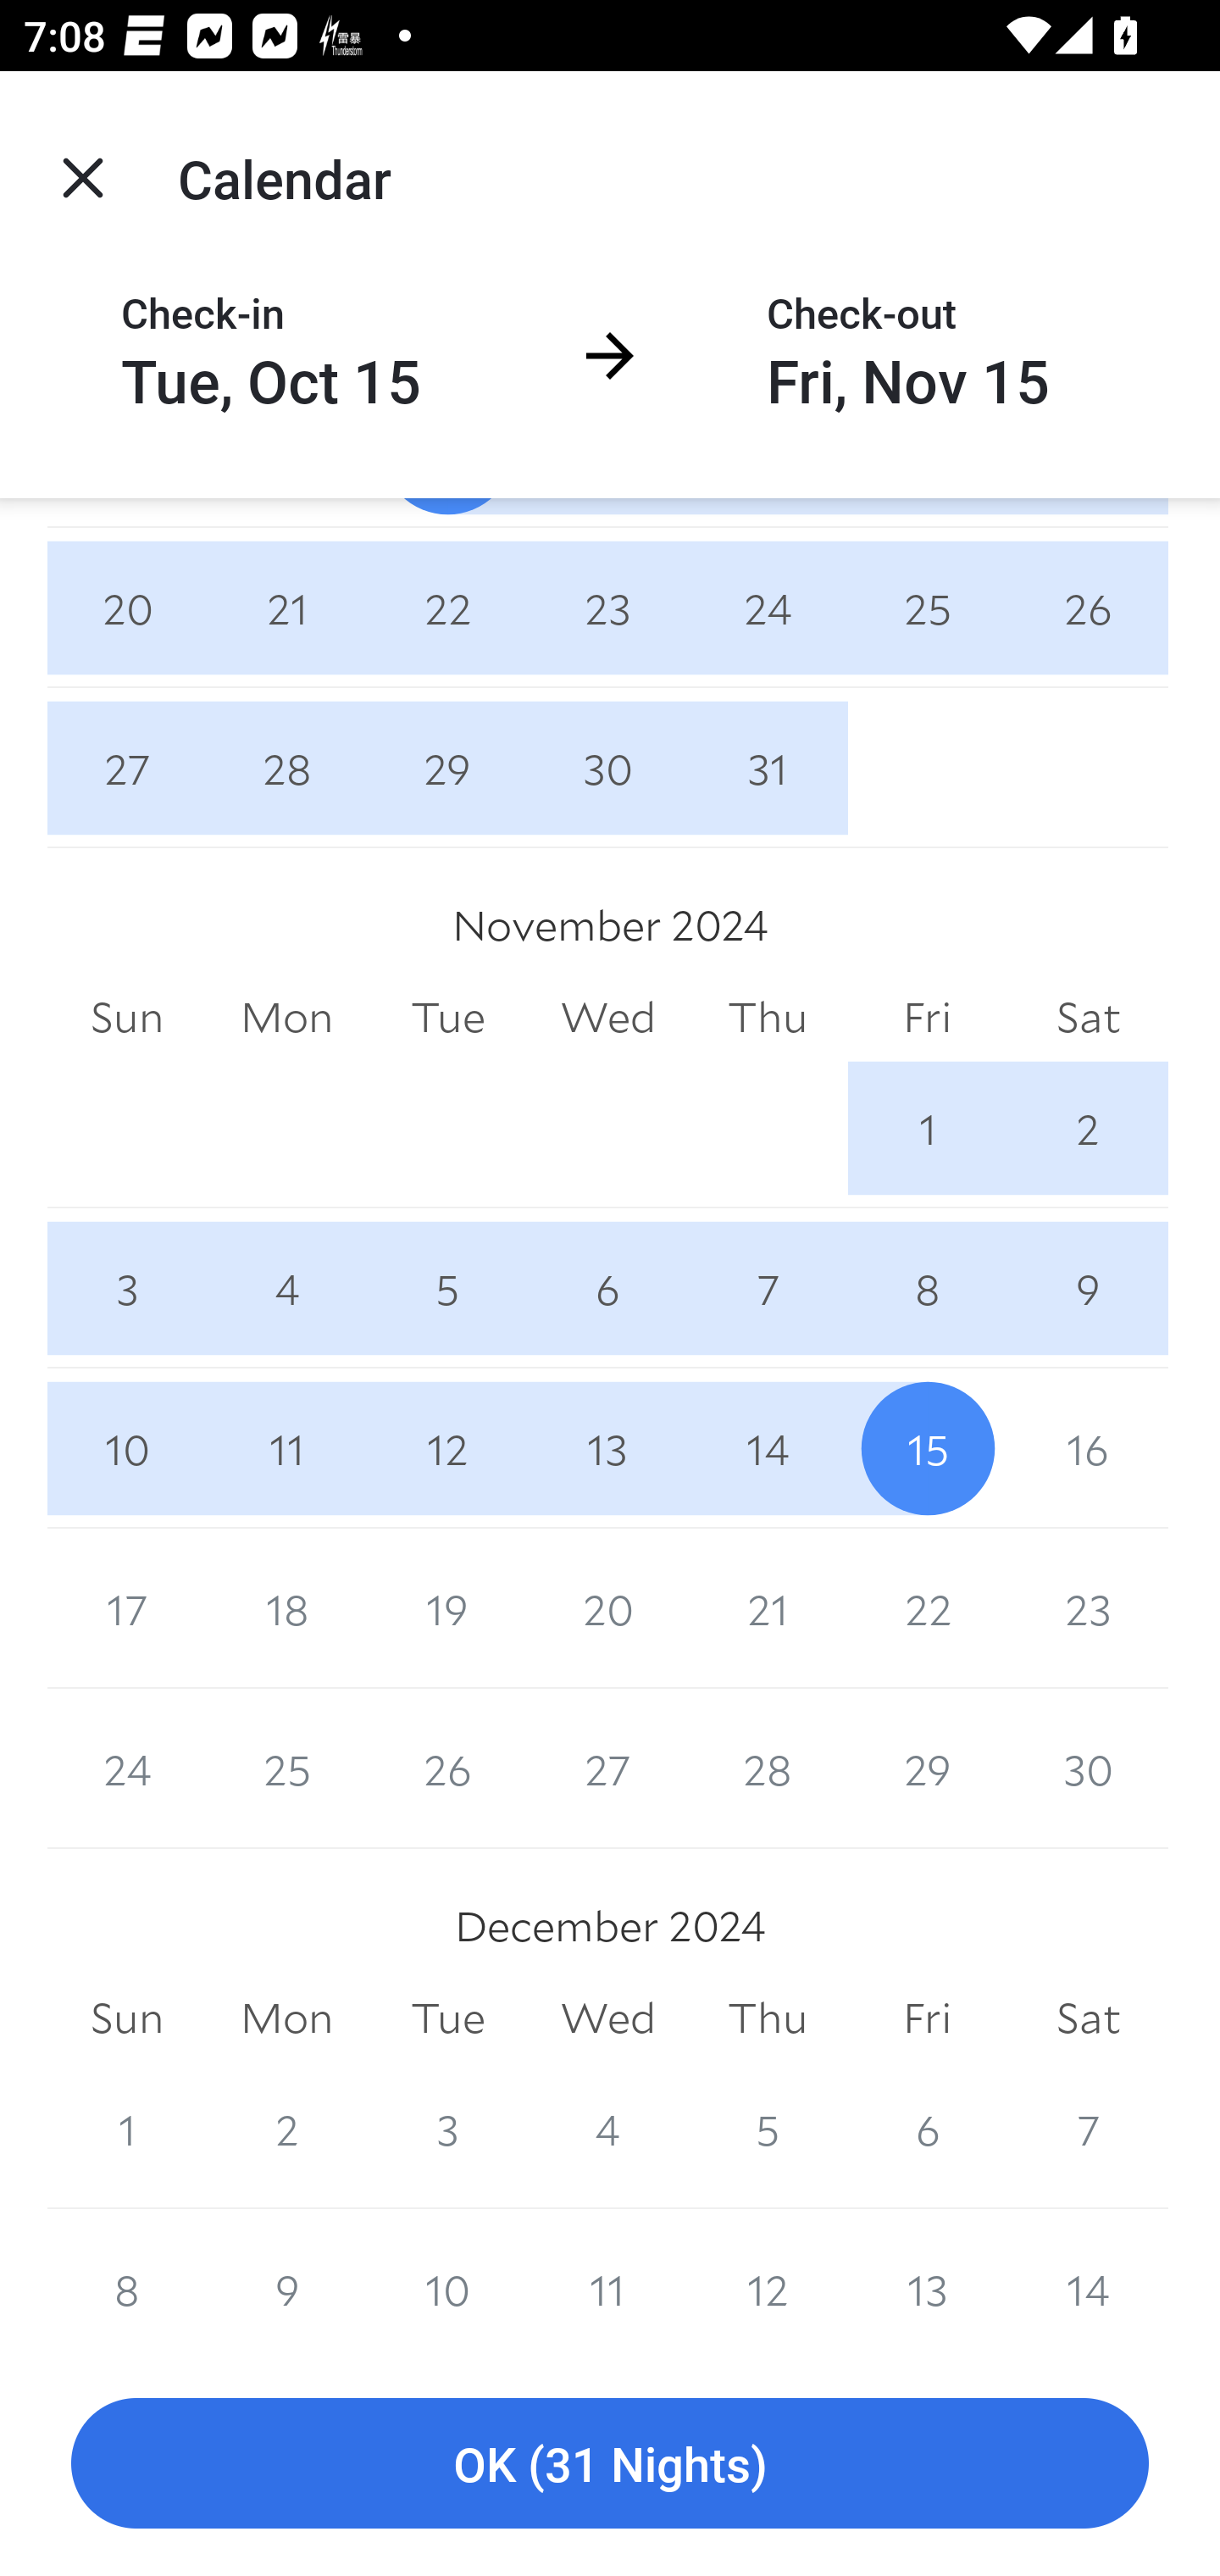 The image size is (1220, 2576). Describe the element at coordinates (1088, 1128) in the screenshot. I see `2 2 November 2024` at that location.